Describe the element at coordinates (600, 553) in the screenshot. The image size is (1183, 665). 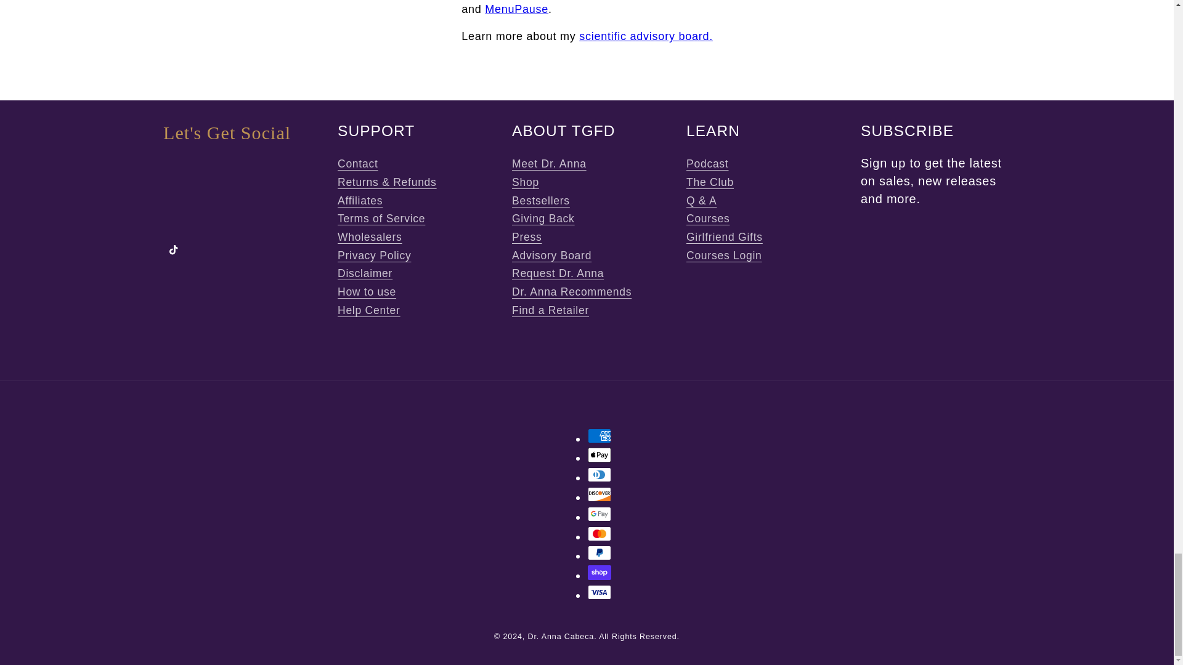
I see `PayPal` at that location.